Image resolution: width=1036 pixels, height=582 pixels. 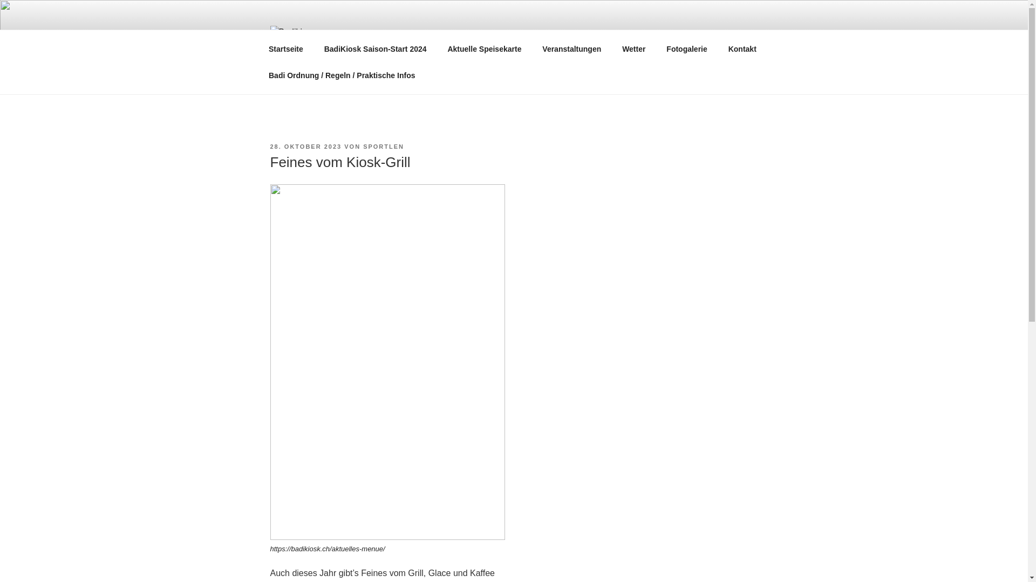 What do you see at coordinates (435, 41) in the screenshot?
I see `BADIKIOSK AESCH` at bounding box center [435, 41].